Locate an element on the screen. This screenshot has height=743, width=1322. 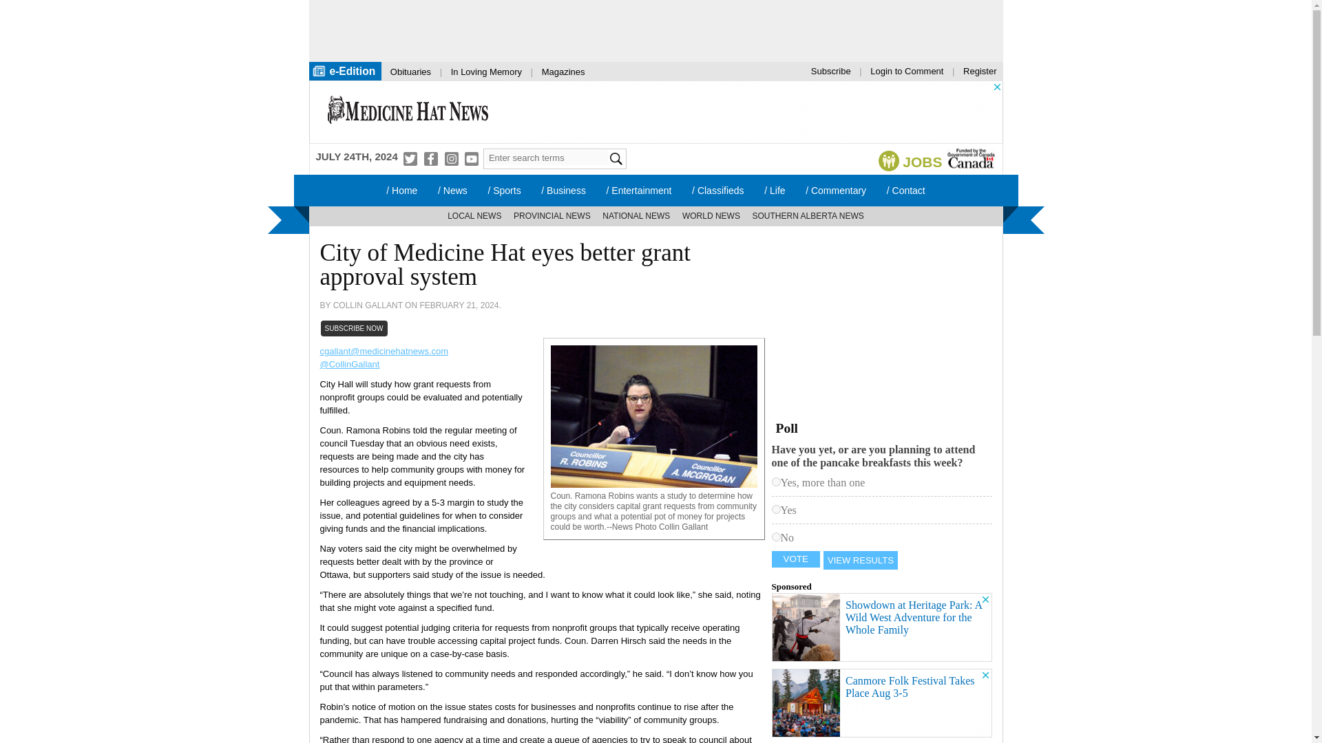
News is located at coordinates (452, 190).